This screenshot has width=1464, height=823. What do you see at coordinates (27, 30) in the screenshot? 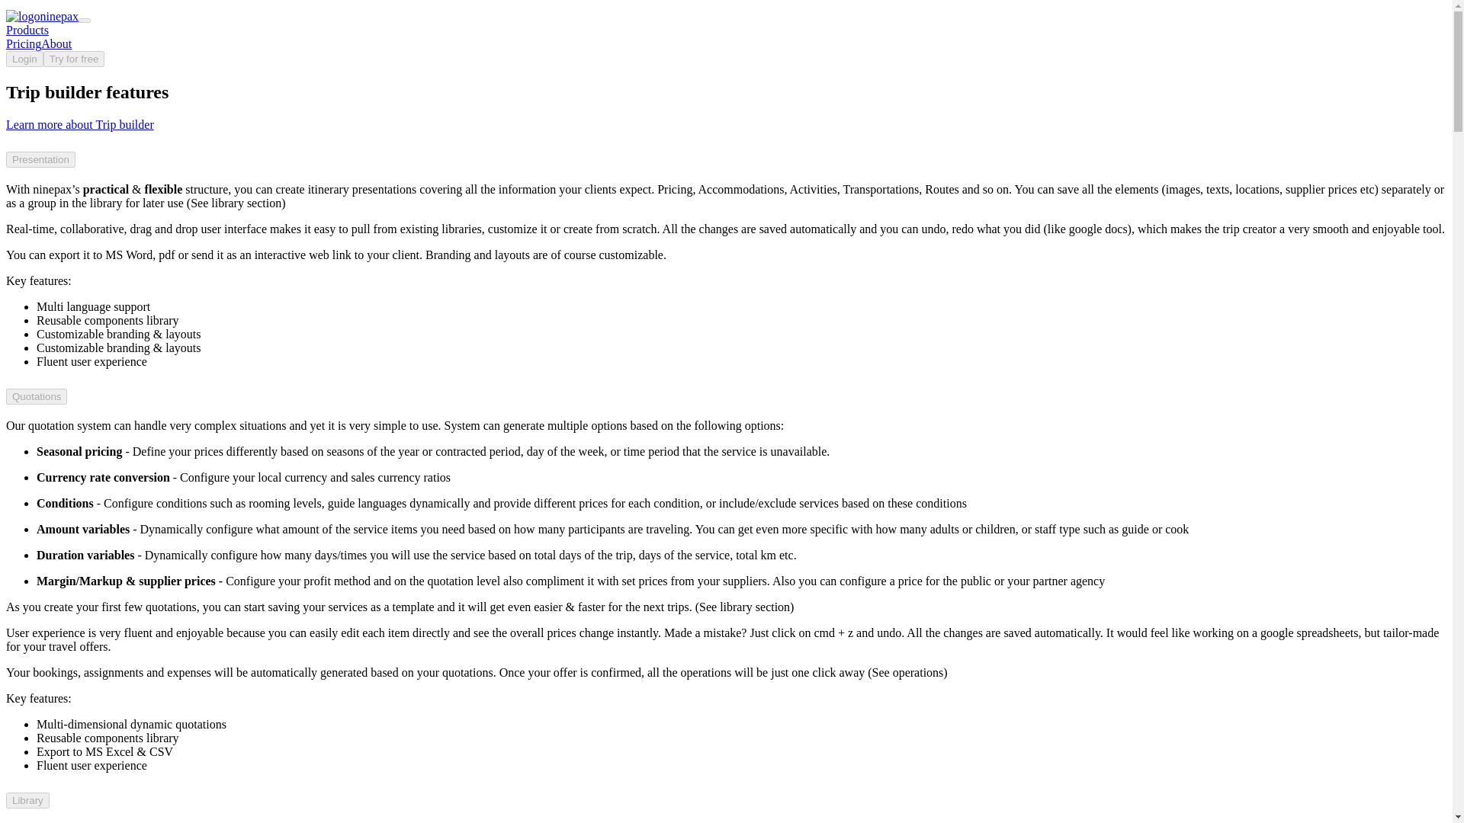
I see `Products` at bounding box center [27, 30].